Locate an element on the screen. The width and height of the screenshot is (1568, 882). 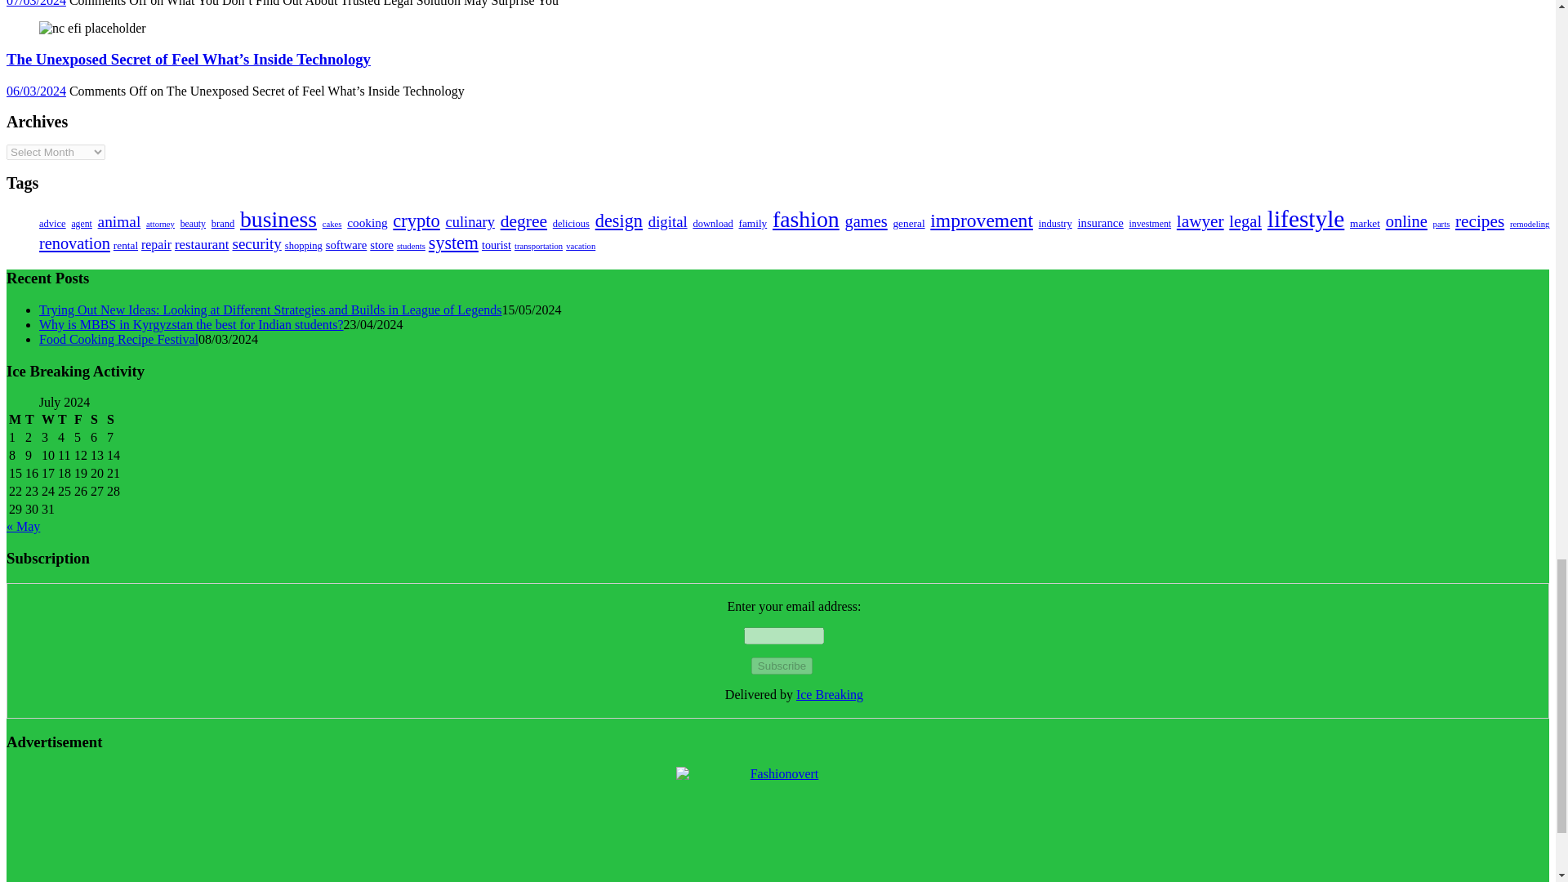
The Unexposed Secret of Feel What's Inside Technology is located at coordinates (92, 28).